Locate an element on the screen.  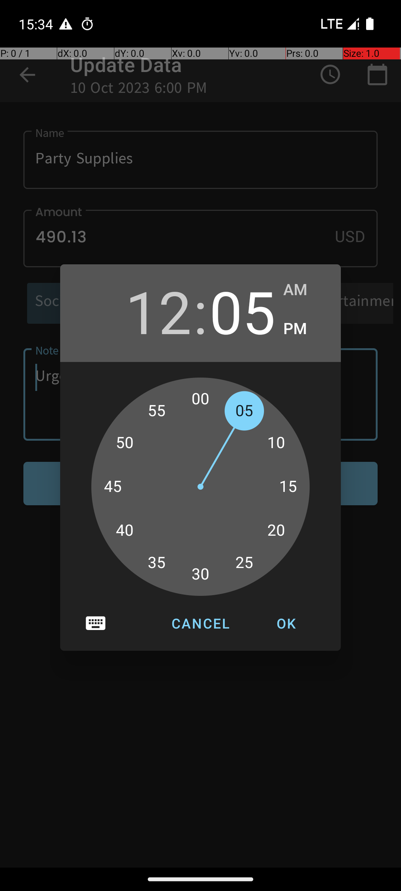
AM is located at coordinates (304, 290).